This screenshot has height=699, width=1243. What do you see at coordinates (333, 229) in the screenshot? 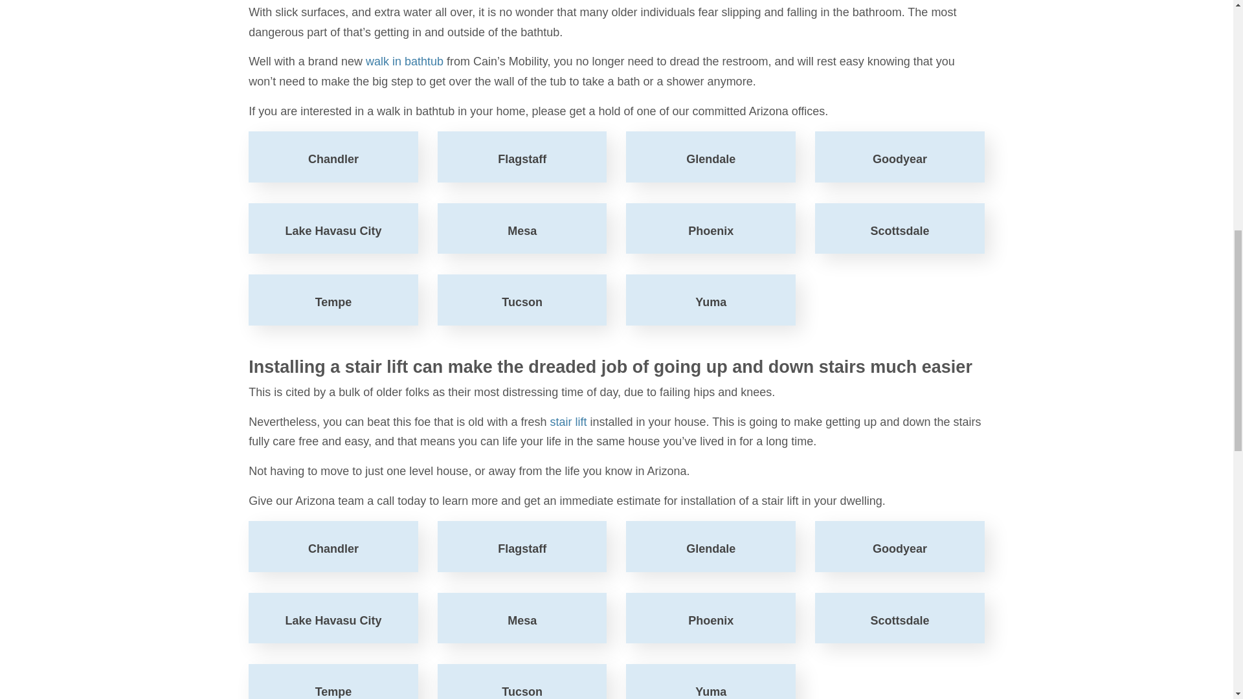
I see `Lake Havasu City` at bounding box center [333, 229].